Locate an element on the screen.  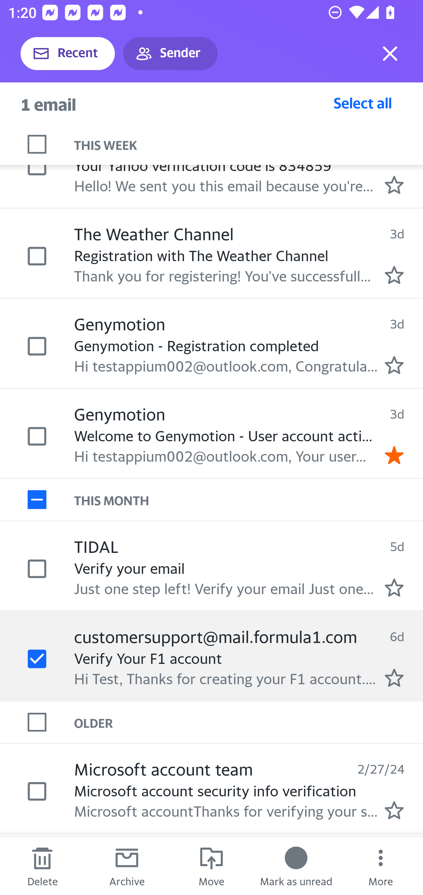
Mark as starred. is located at coordinates (394, 810).